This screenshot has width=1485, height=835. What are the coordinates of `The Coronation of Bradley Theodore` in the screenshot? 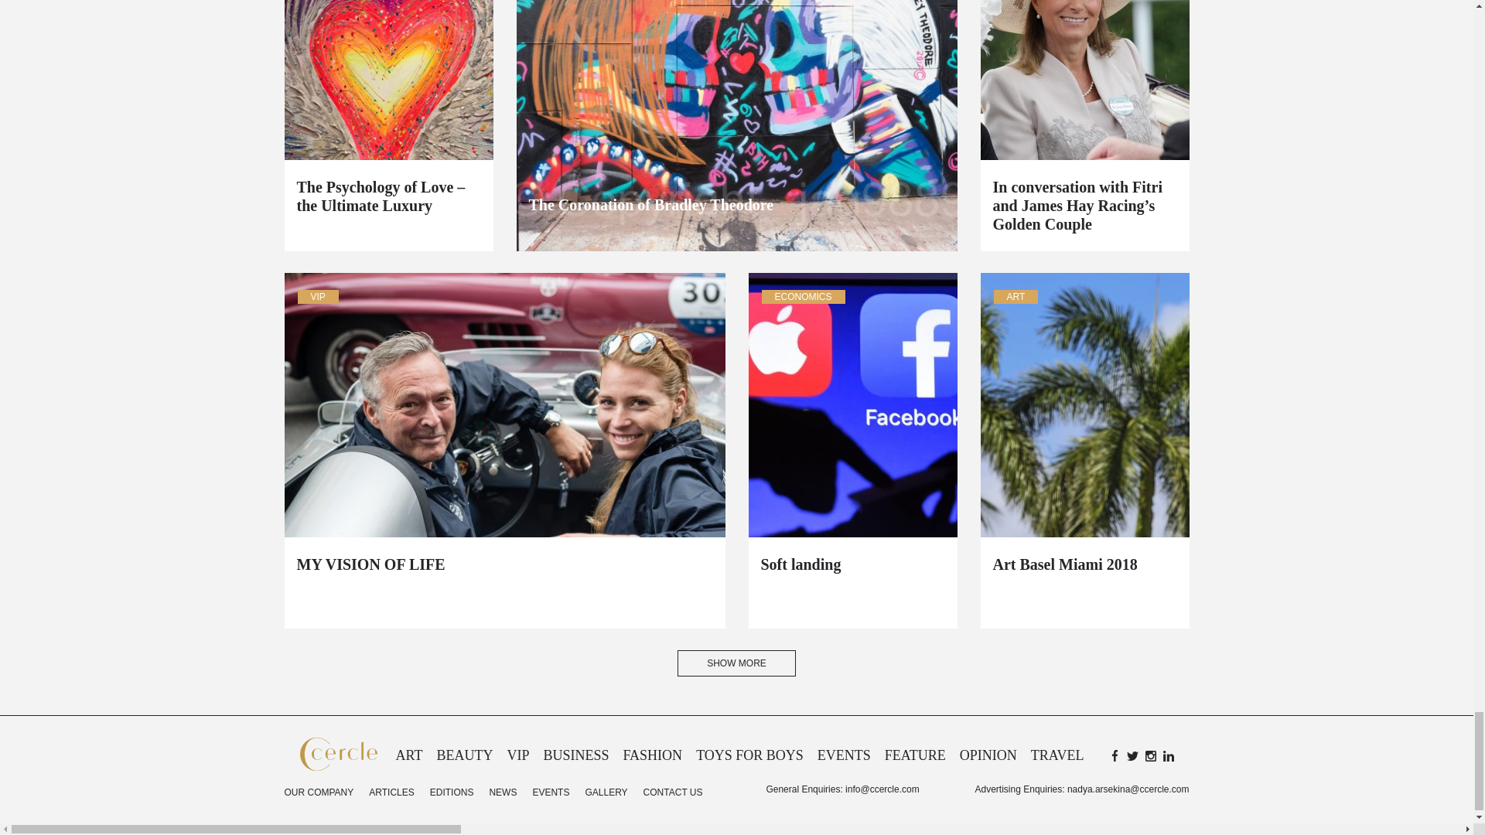 It's located at (736, 204).